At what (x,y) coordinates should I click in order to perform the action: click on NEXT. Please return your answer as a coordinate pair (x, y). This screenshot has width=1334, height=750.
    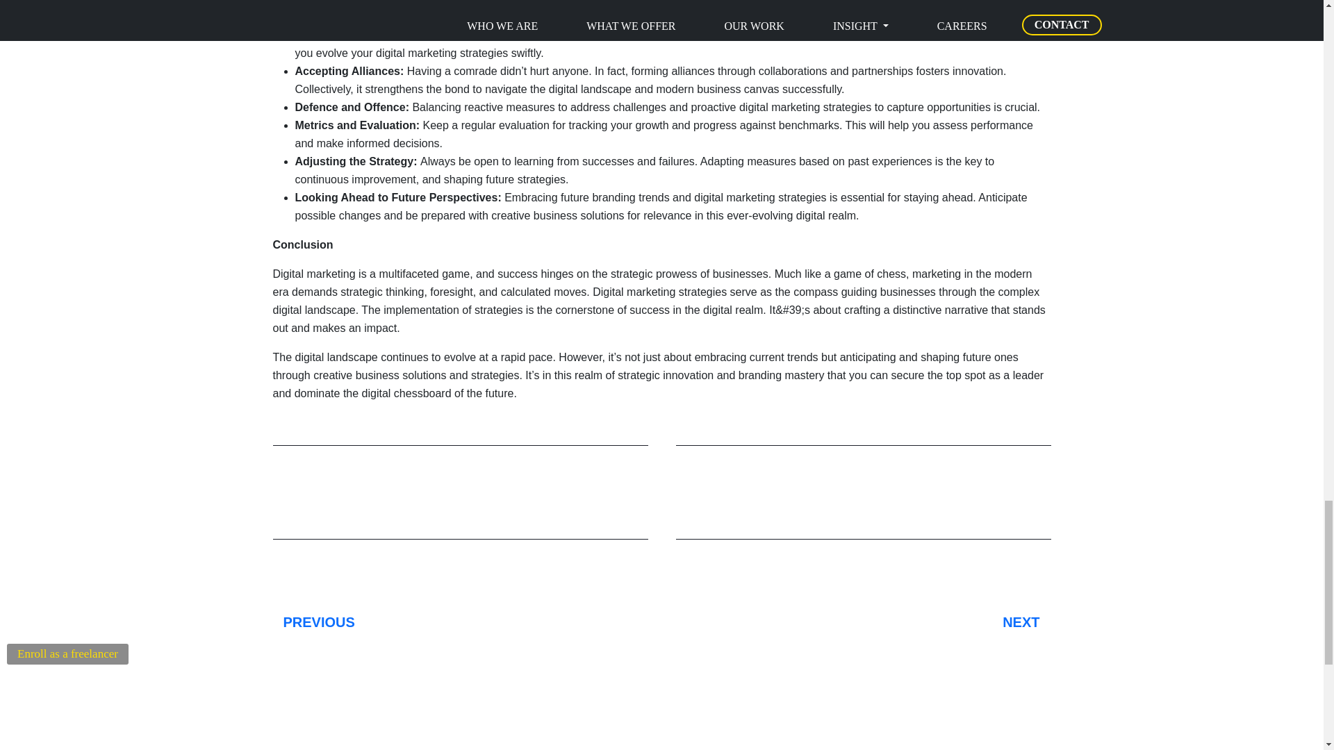
    Looking at the image, I should click on (856, 622).